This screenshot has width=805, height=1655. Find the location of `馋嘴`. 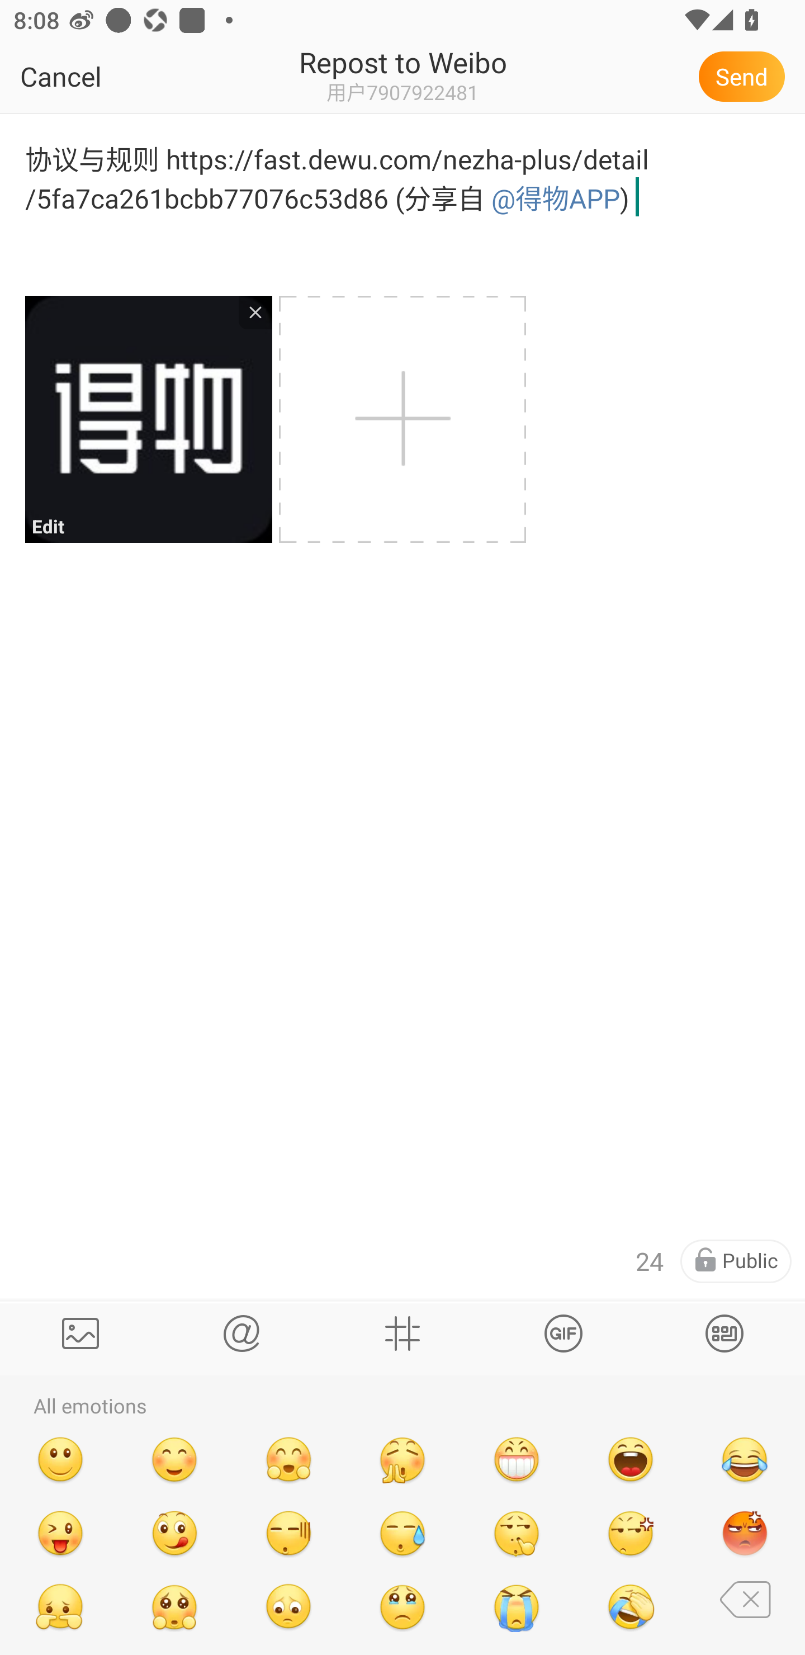

馋嘴 is located at coordinates (174, 1533).